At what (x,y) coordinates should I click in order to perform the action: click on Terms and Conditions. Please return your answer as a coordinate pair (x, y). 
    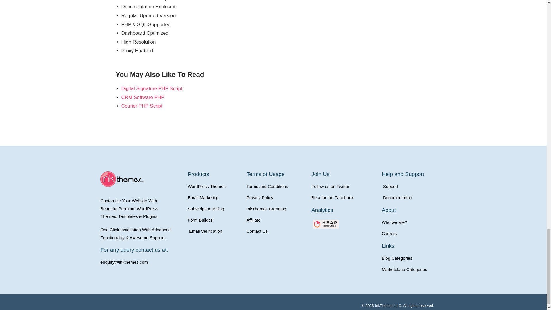
    Looking at the image, I should click on (276, 187).